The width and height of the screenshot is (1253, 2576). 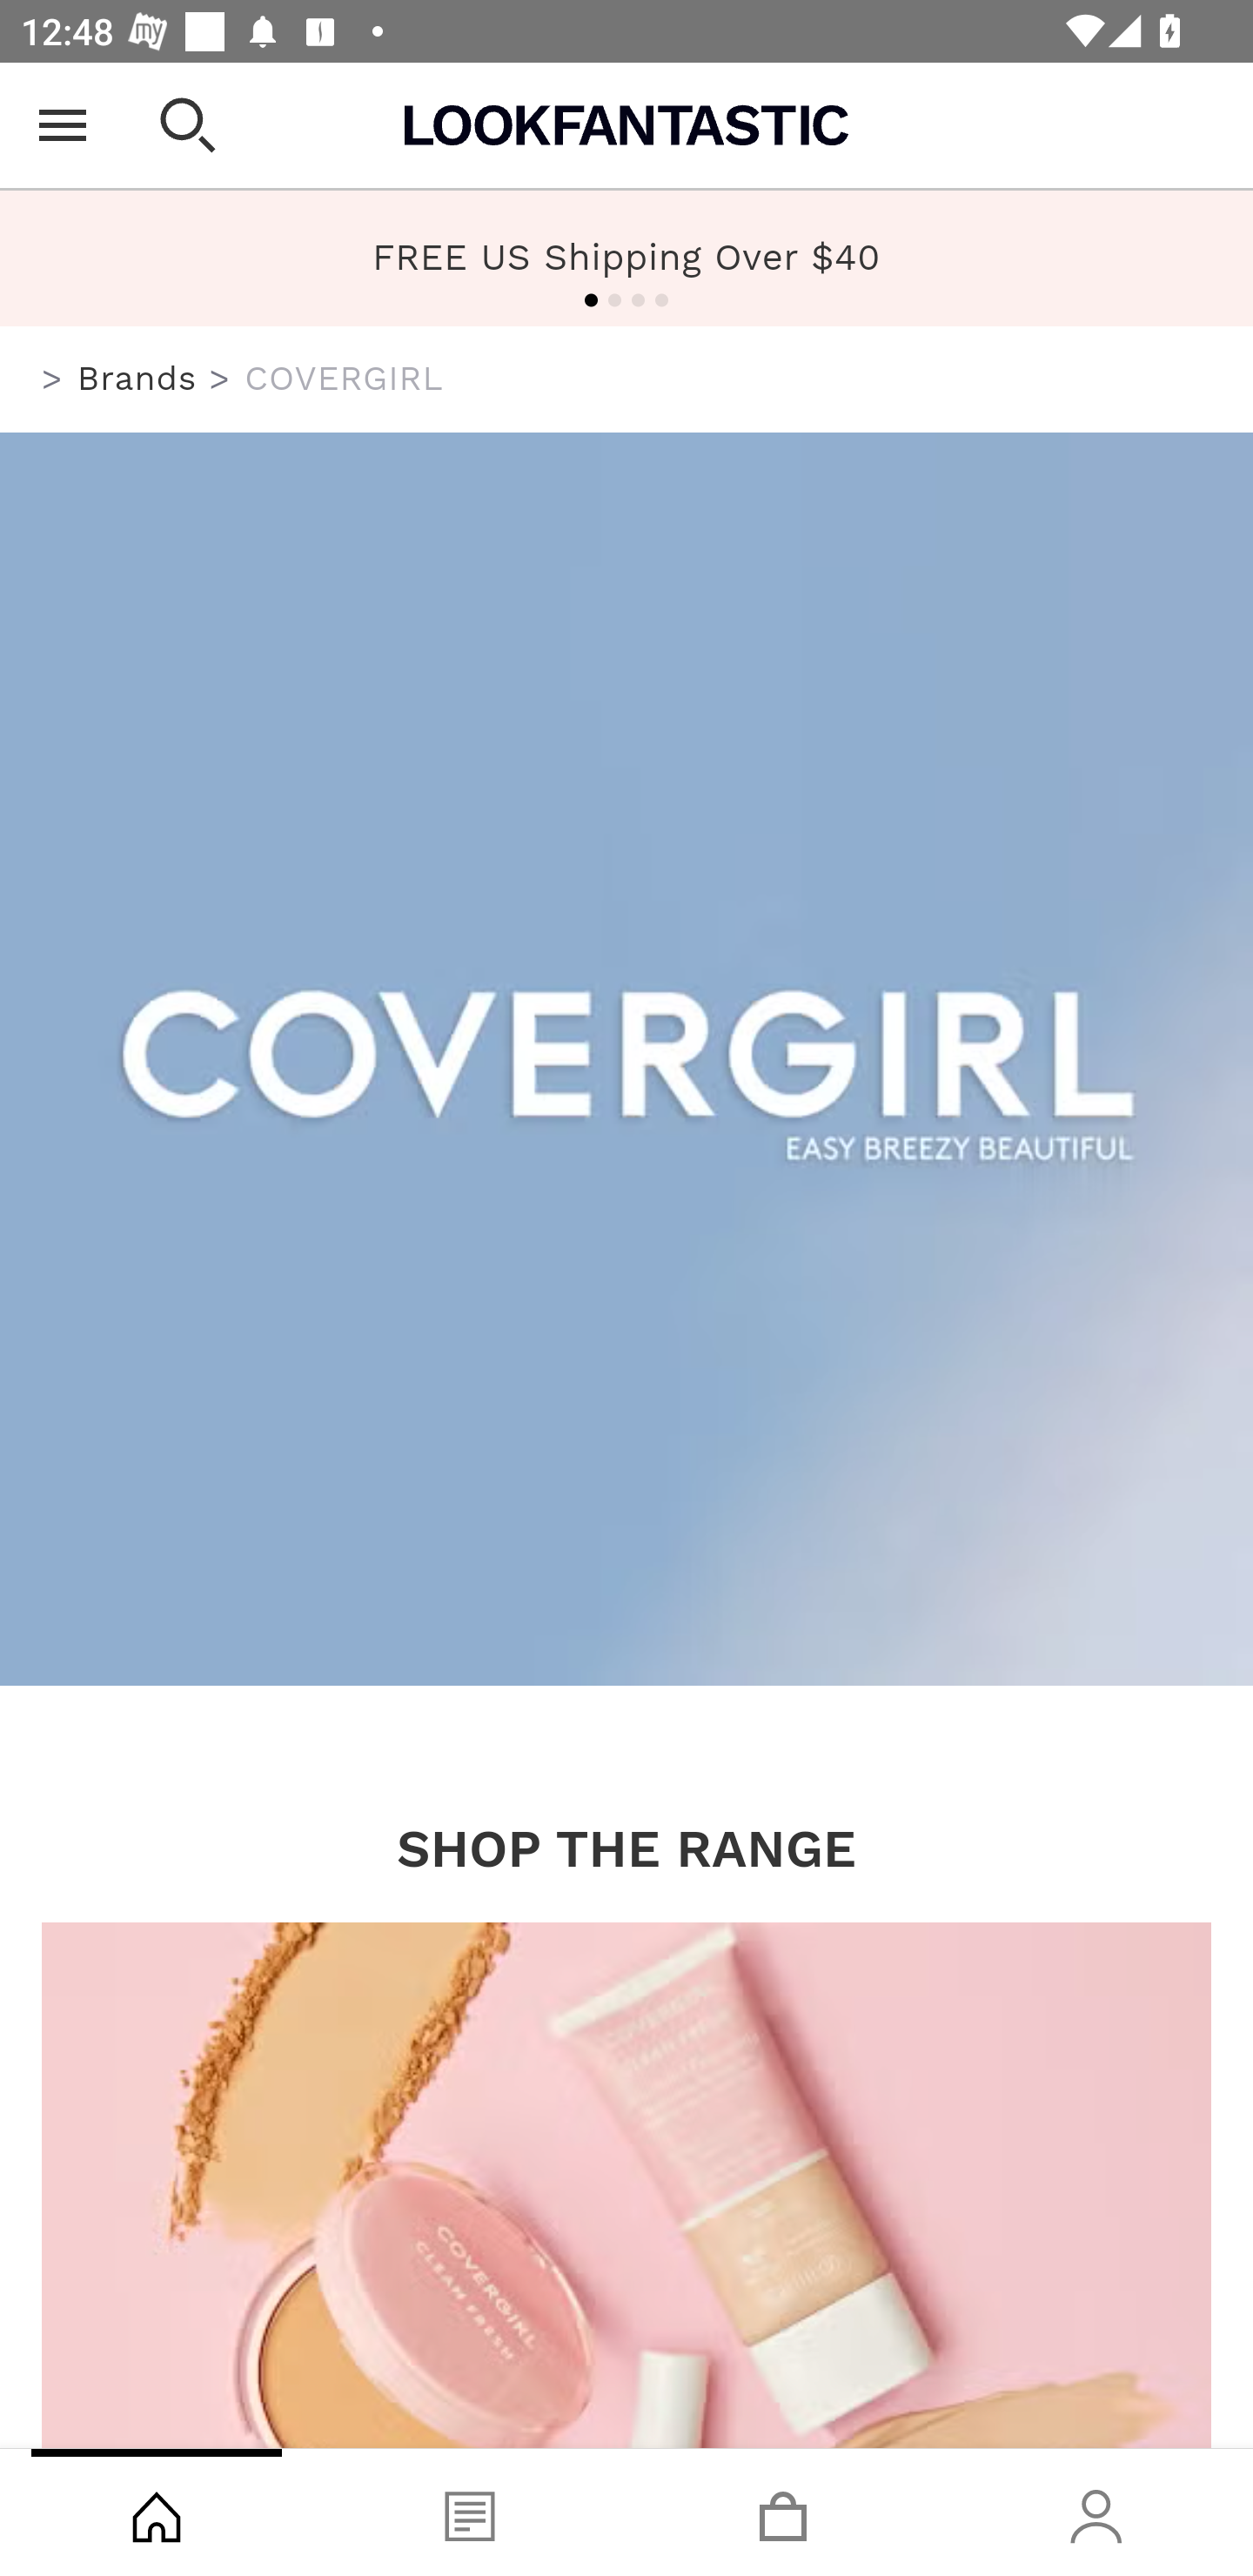 What do you see at coordinates (63, 125) in the screenshot?
I see `Open Menu` at bounding box center [63, 125].